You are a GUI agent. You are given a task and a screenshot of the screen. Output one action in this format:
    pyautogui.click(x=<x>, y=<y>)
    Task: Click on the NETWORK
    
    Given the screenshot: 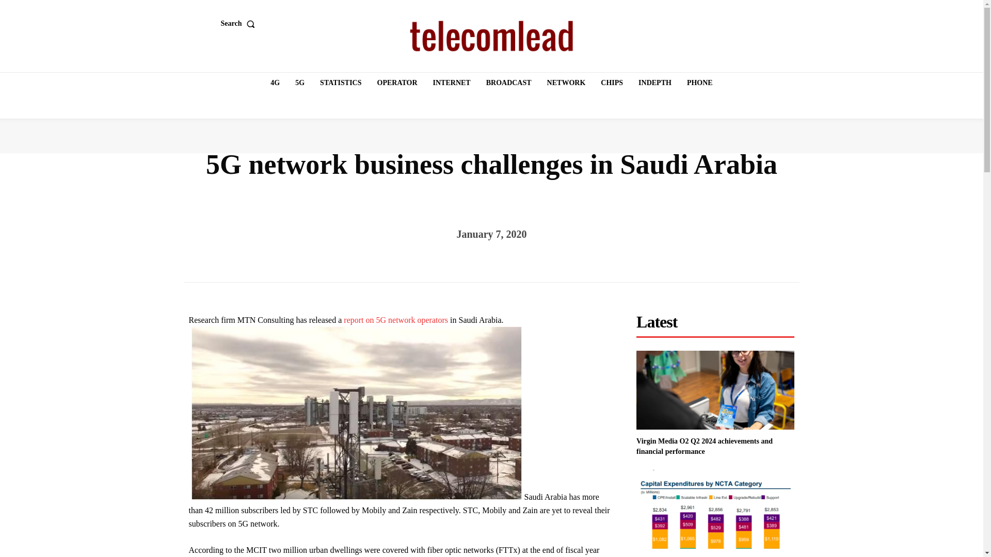 What is the action you would take?
    pyautogui.click(x=566, y=83)
    